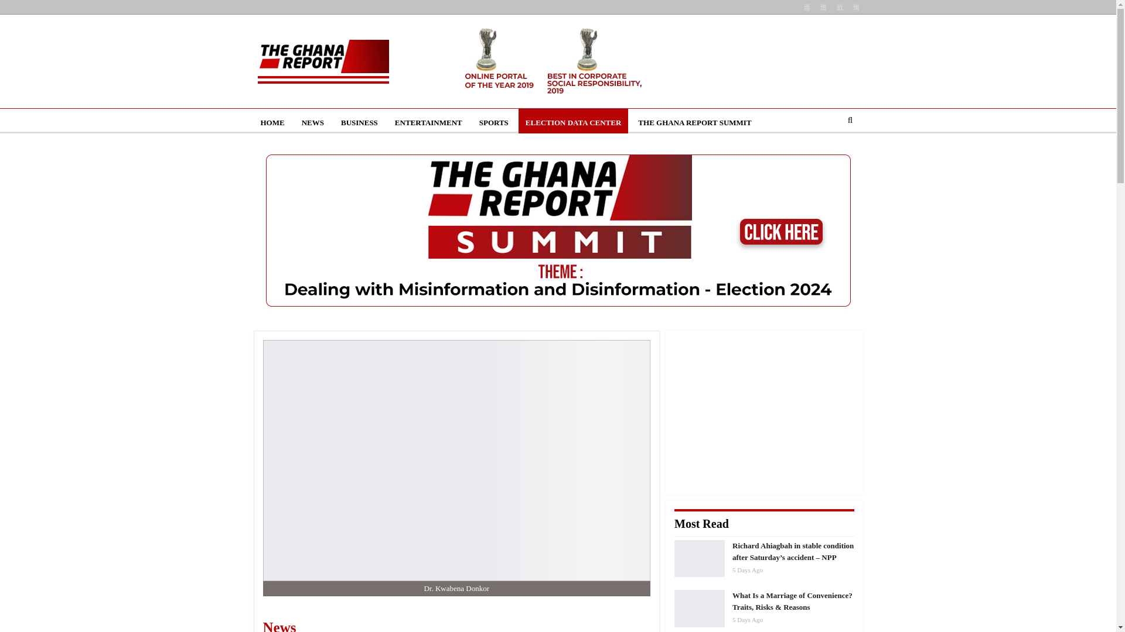 This screenshot has height=632, width=1125. What do you see at coordinates (695, 123) in the screenshot?
I see `THE GHANA REPORT SUMMIT` at bounding box center [695, 123].